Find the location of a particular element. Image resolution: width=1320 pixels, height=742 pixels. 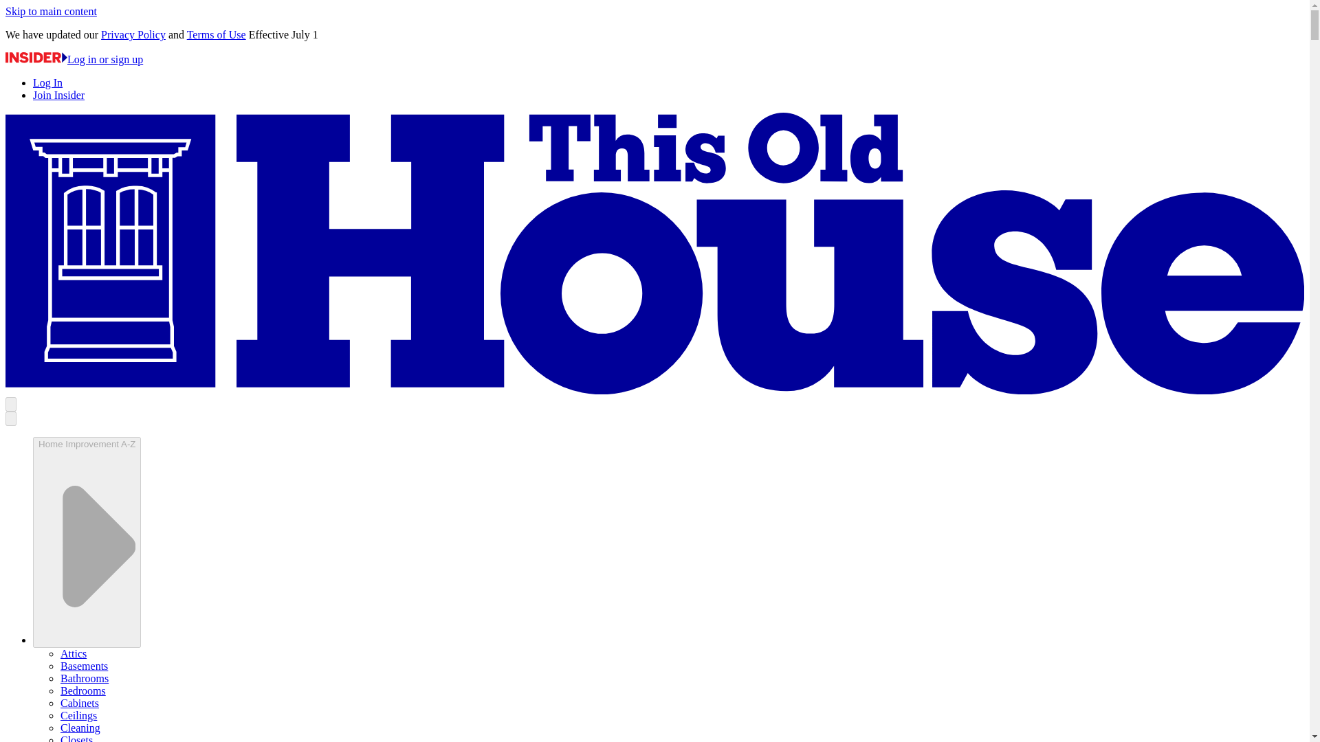

Skip to main content is located at coordinates (51, 11).